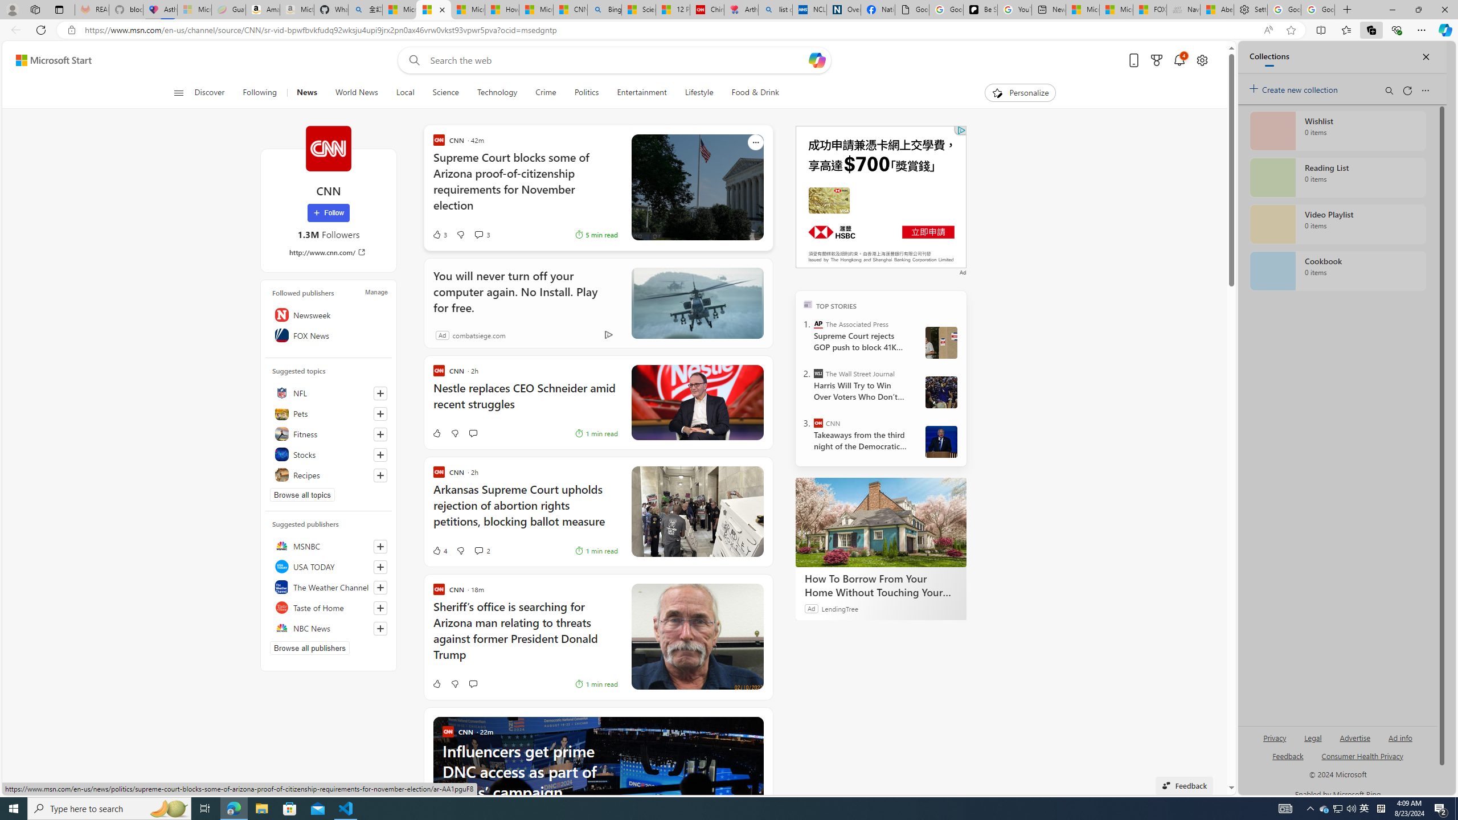  I want to click on Browse all topics, so click(302, 494).